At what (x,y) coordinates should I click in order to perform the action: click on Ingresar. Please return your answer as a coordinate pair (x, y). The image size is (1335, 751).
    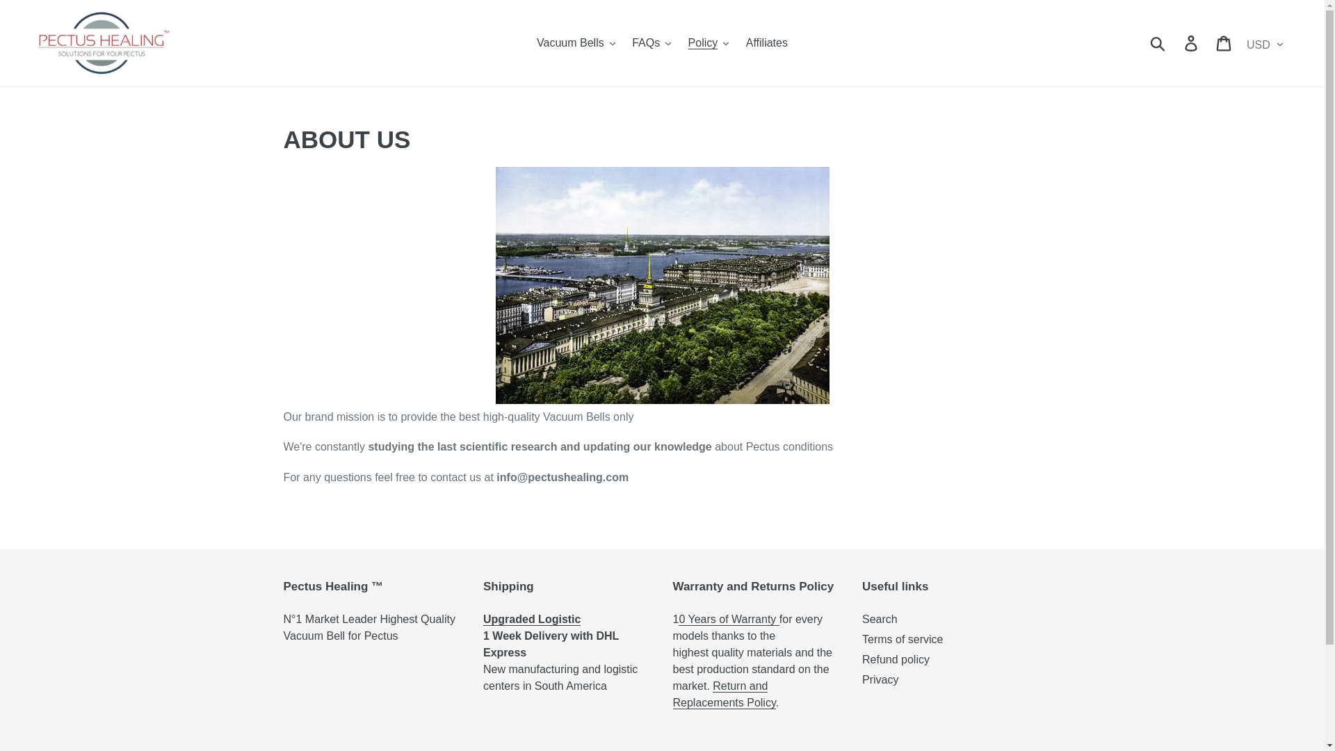
    Looking at the image, I should click on (1192, 43).